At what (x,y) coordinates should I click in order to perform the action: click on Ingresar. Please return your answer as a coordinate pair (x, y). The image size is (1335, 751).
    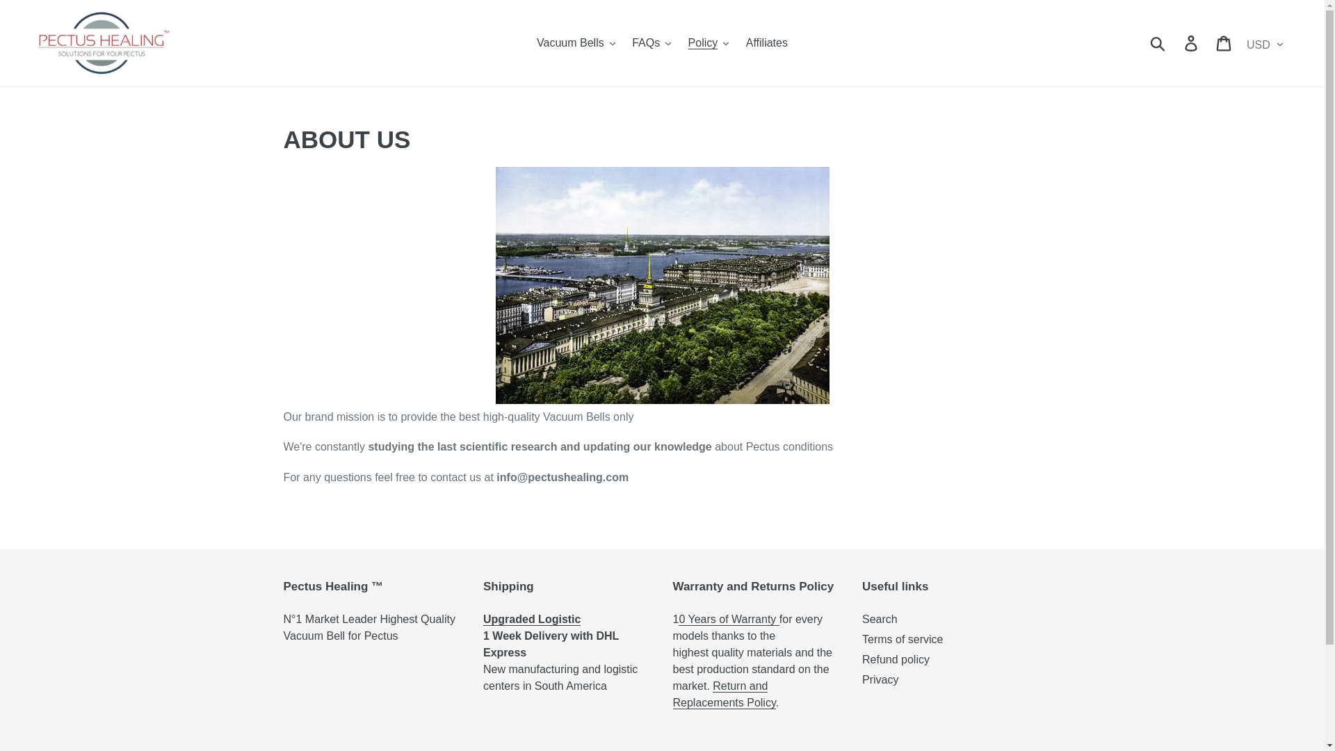
    Looking at the image, I should click on (1192, 43).